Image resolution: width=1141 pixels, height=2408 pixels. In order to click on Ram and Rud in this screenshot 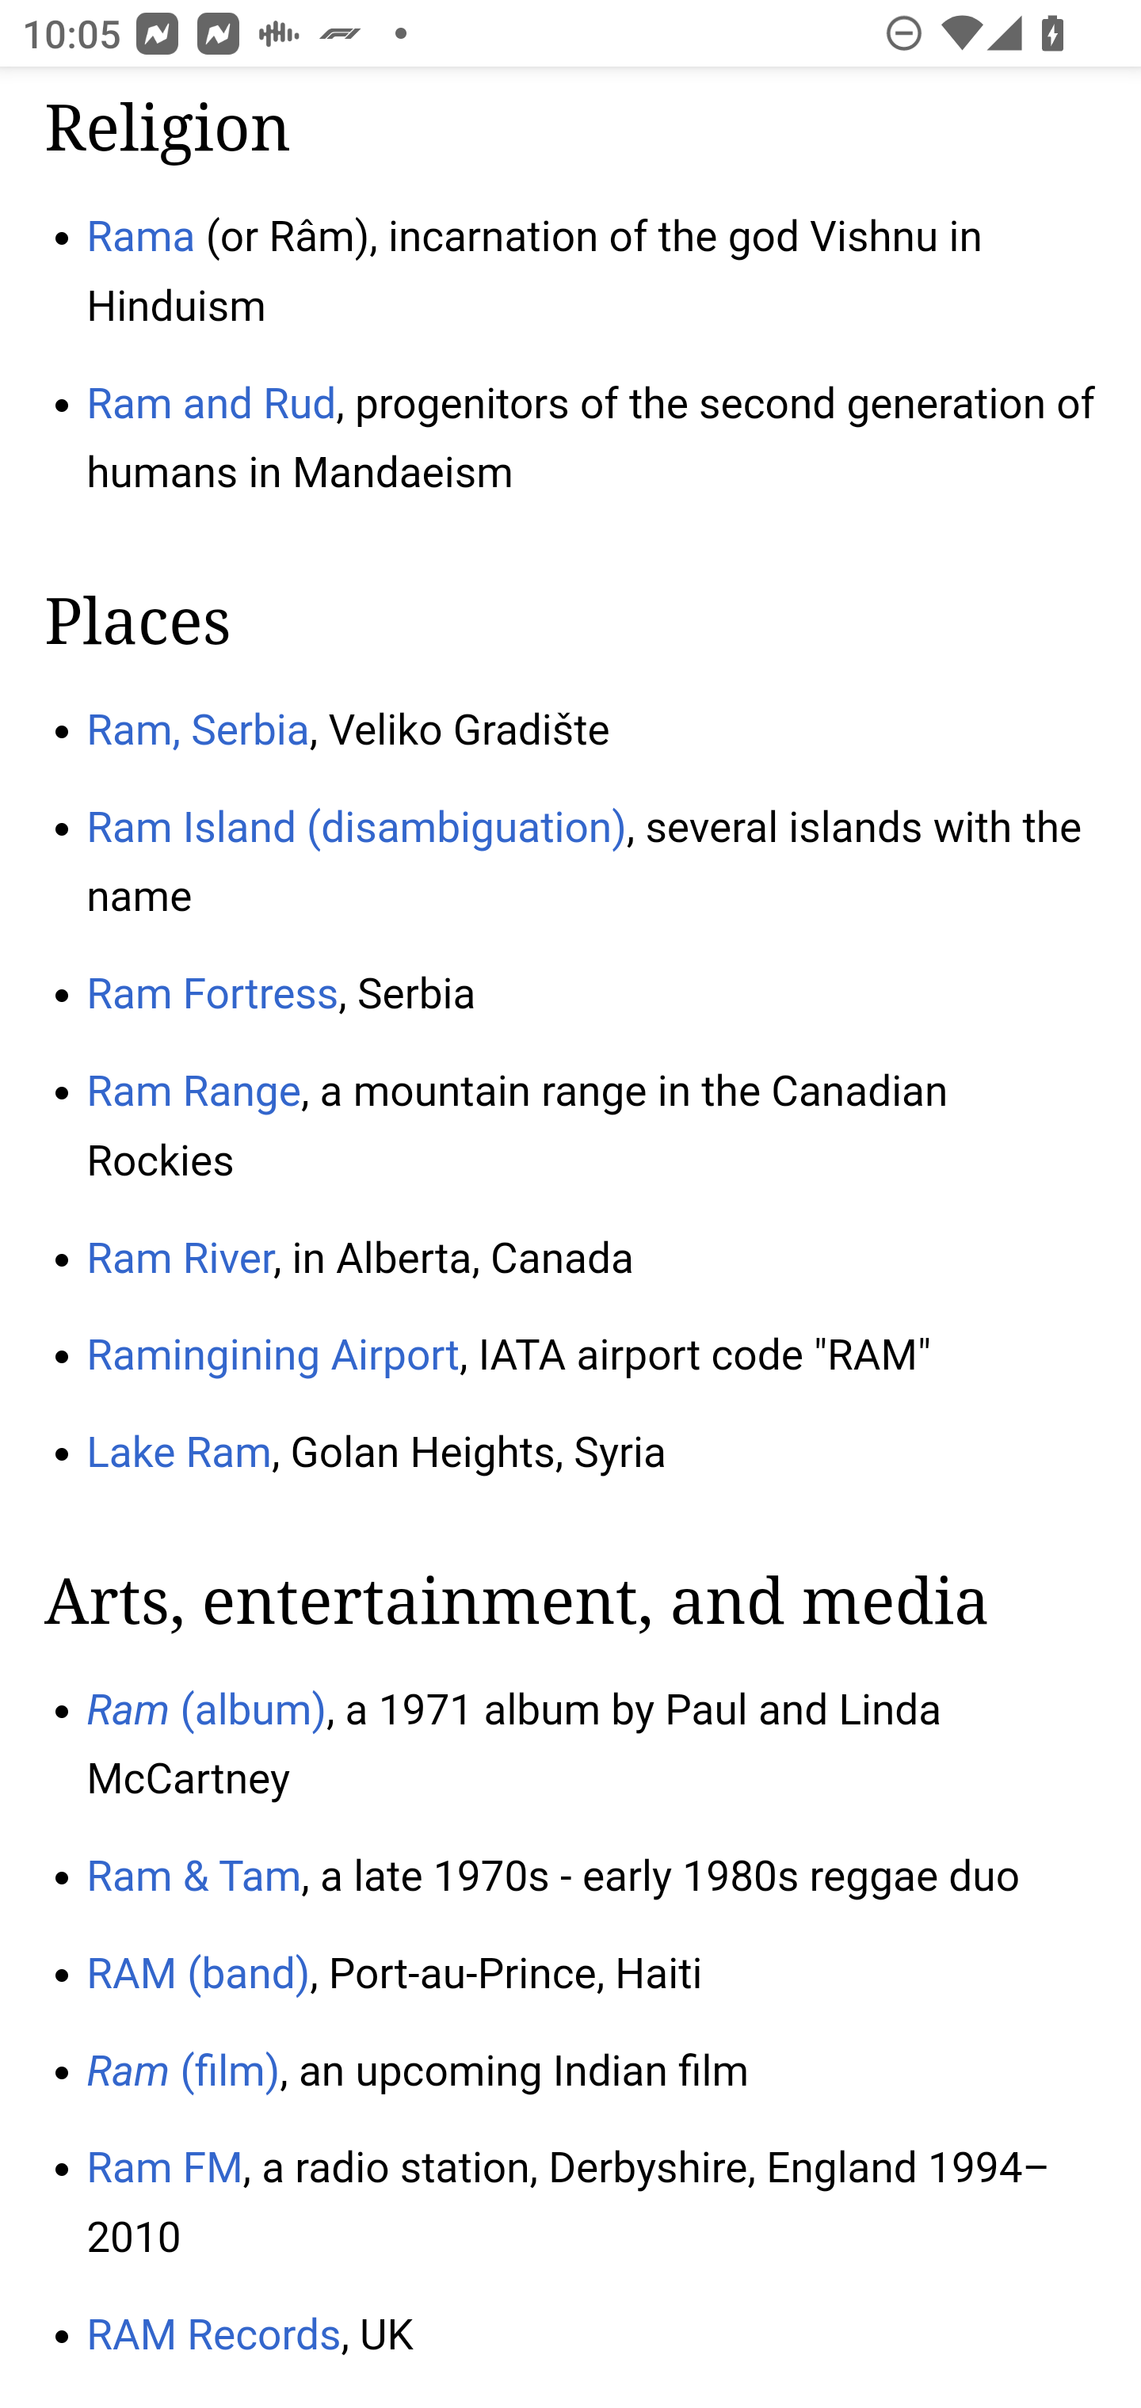, I will do `click(212, 407)`.